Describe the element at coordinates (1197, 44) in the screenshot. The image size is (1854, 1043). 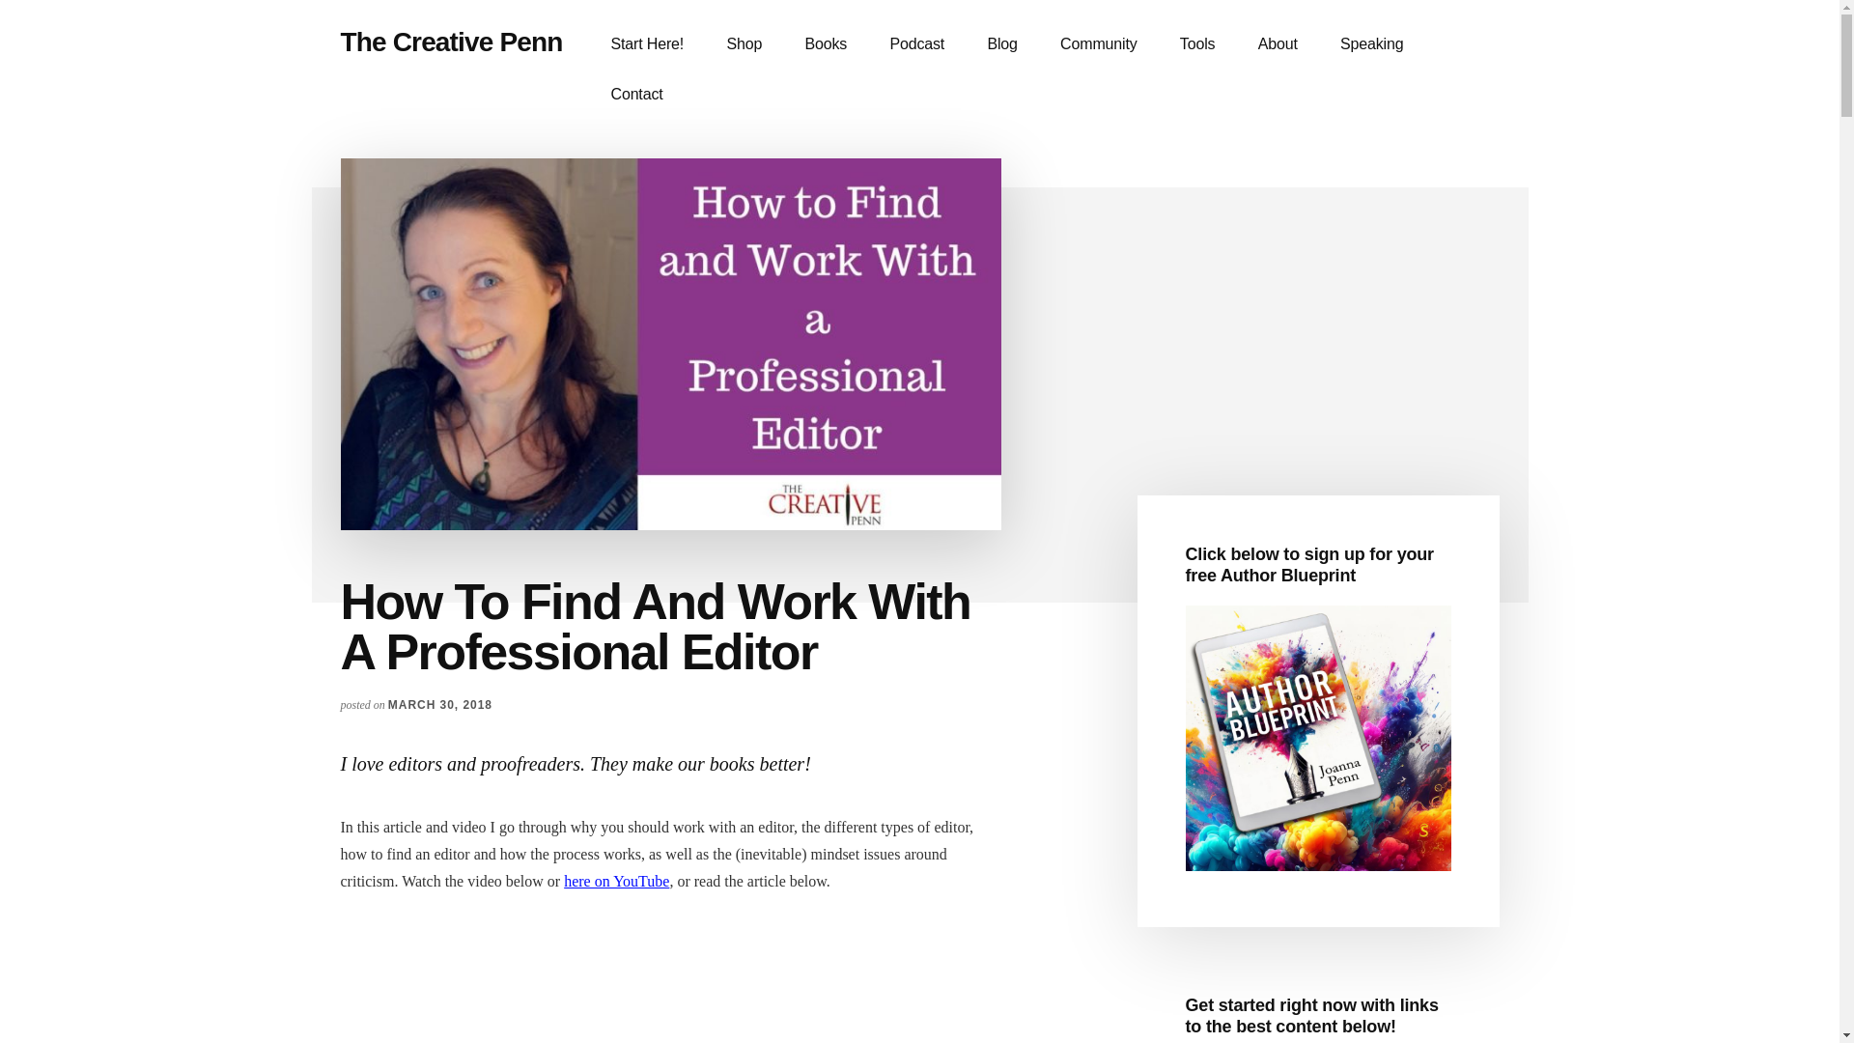
I see `Tools` at that location.